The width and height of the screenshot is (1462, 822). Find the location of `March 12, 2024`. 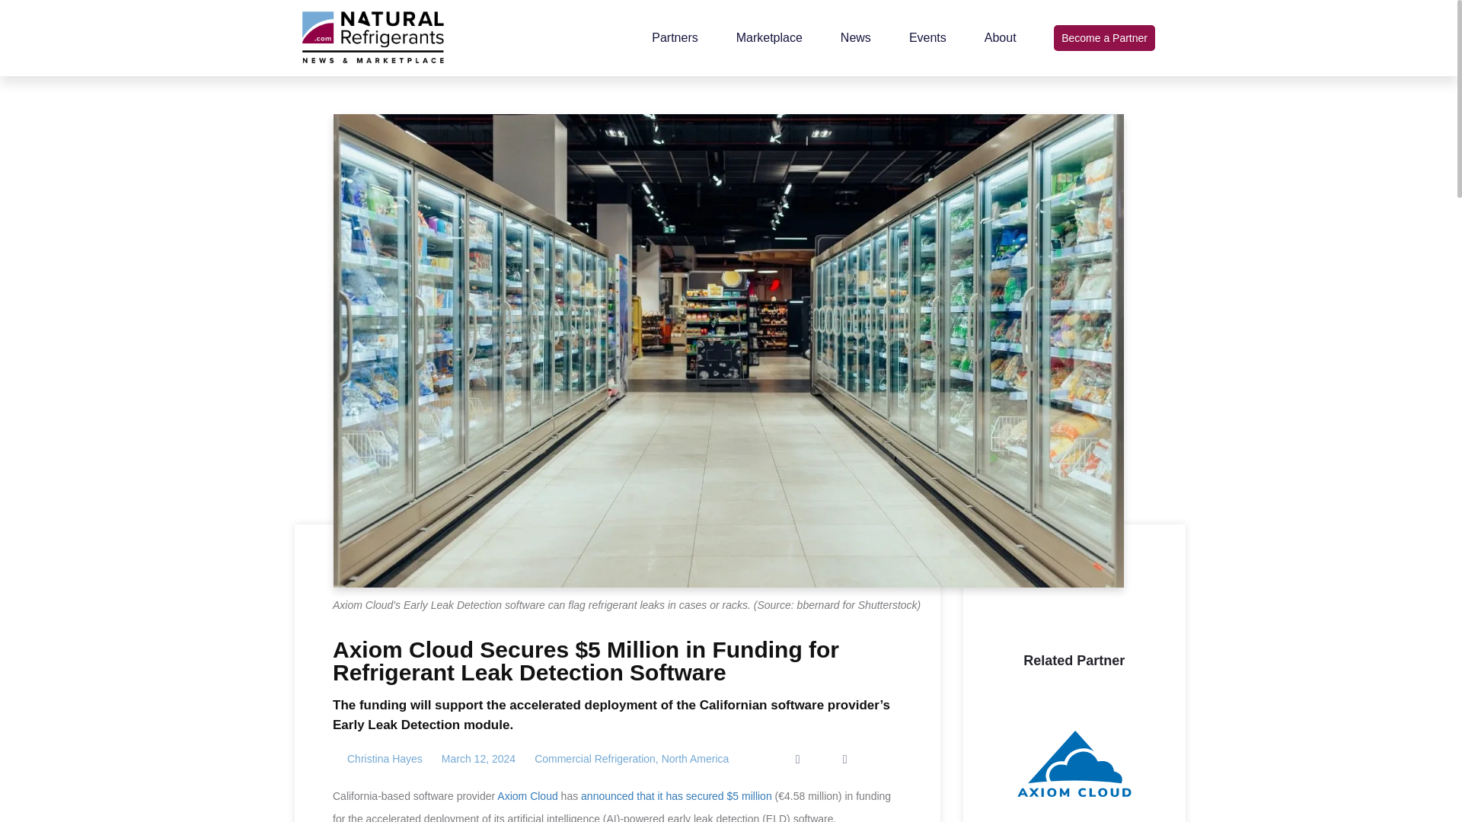

March 12, 2024 is located at coordinates (478, 760).